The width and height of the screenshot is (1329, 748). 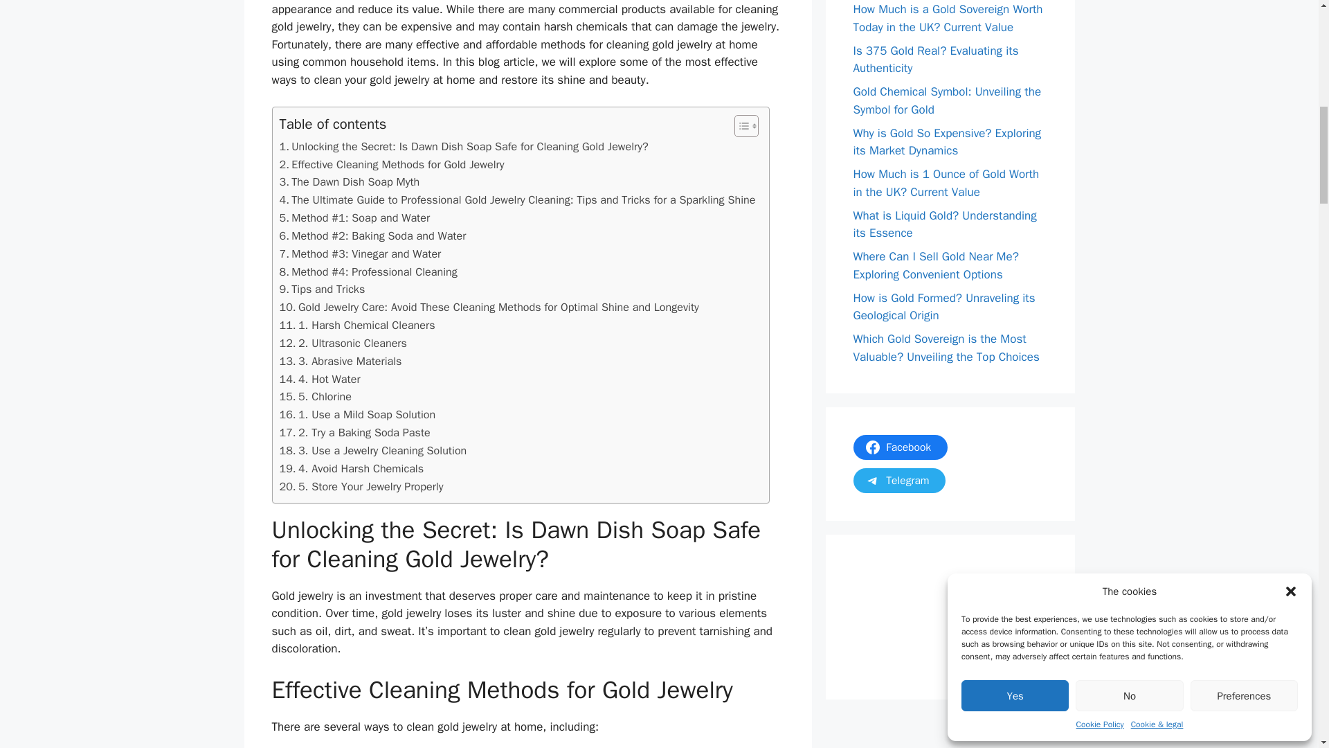 I want to click on 5. Chlorine, so click(x=316, y=397).